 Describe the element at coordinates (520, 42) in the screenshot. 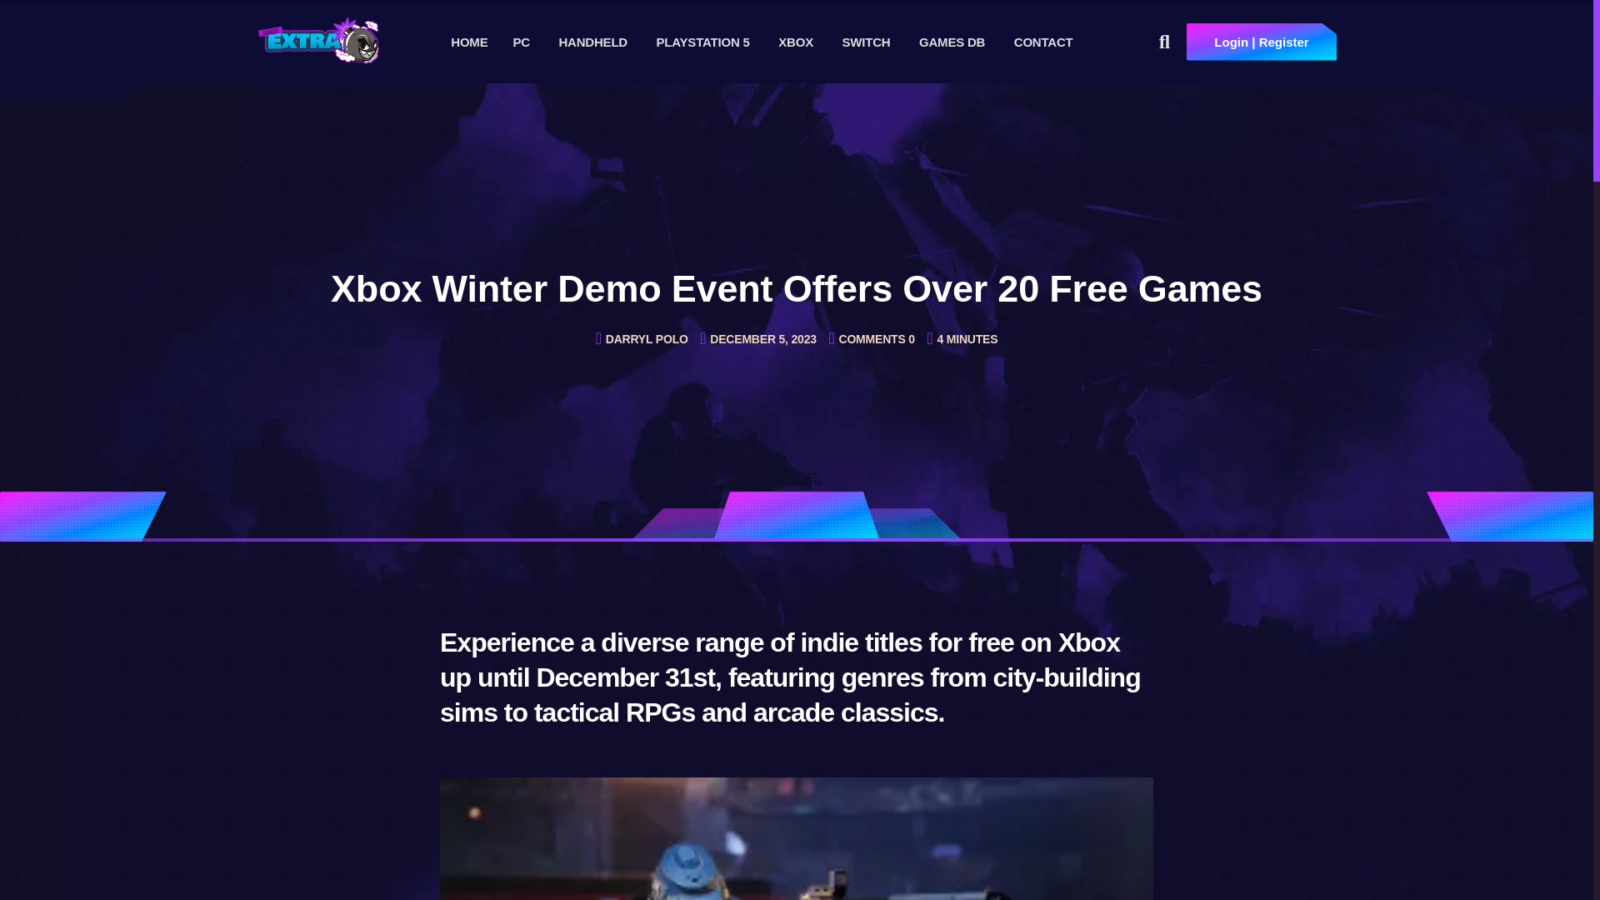

I see `PC` at that location.